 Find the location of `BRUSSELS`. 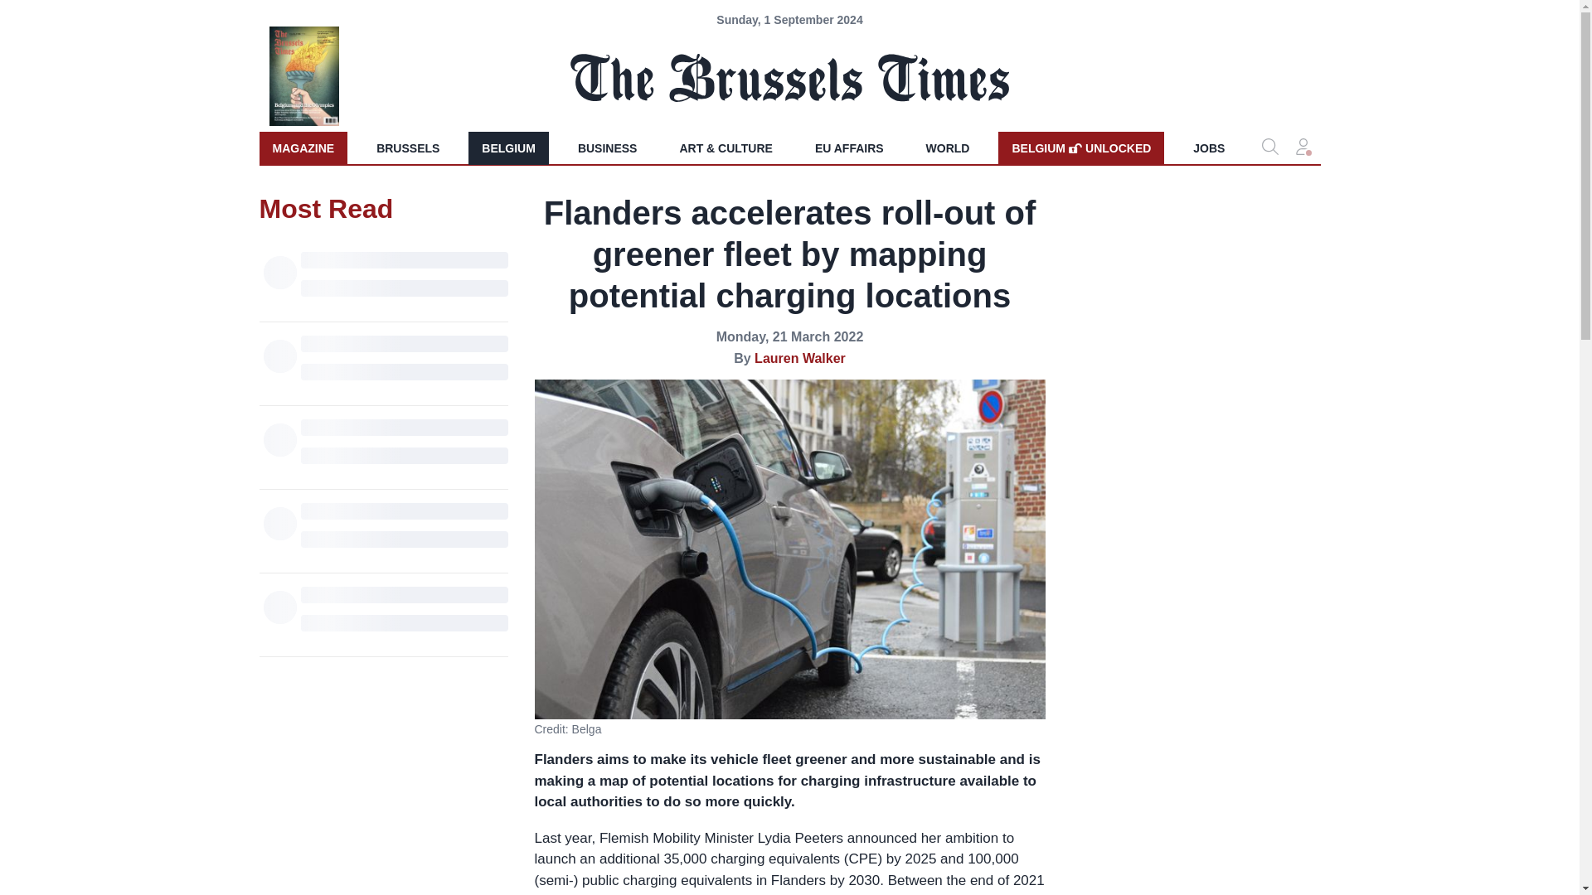

BRUSSELS is located at coordinates (1080, 148).